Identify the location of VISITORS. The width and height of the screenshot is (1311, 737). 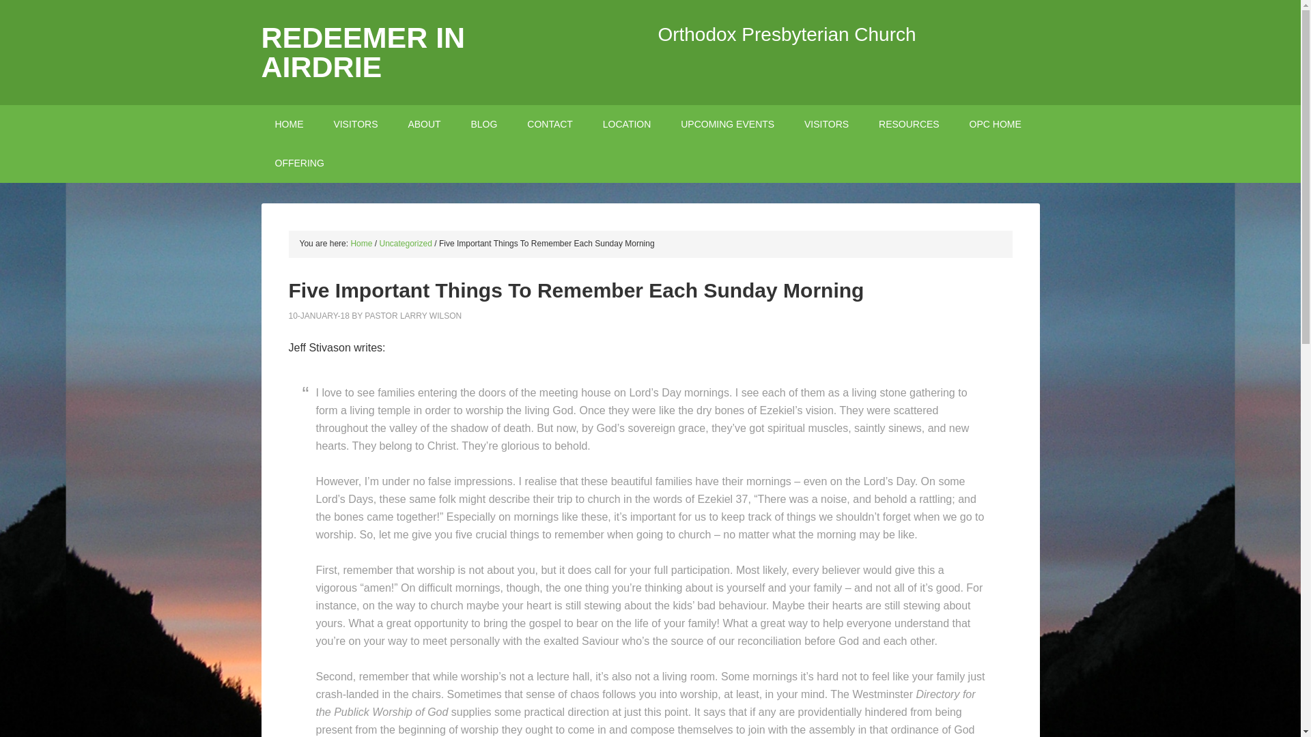
(355, 124).